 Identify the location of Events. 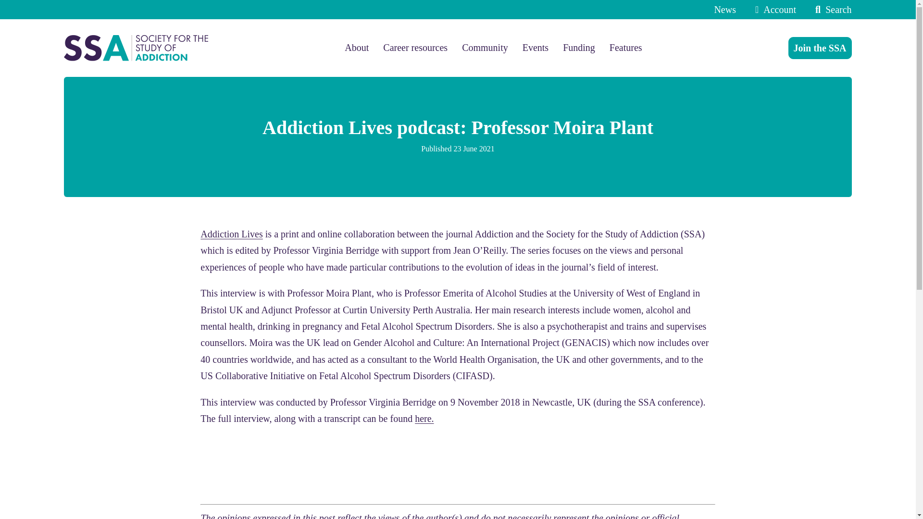
(535, 48).